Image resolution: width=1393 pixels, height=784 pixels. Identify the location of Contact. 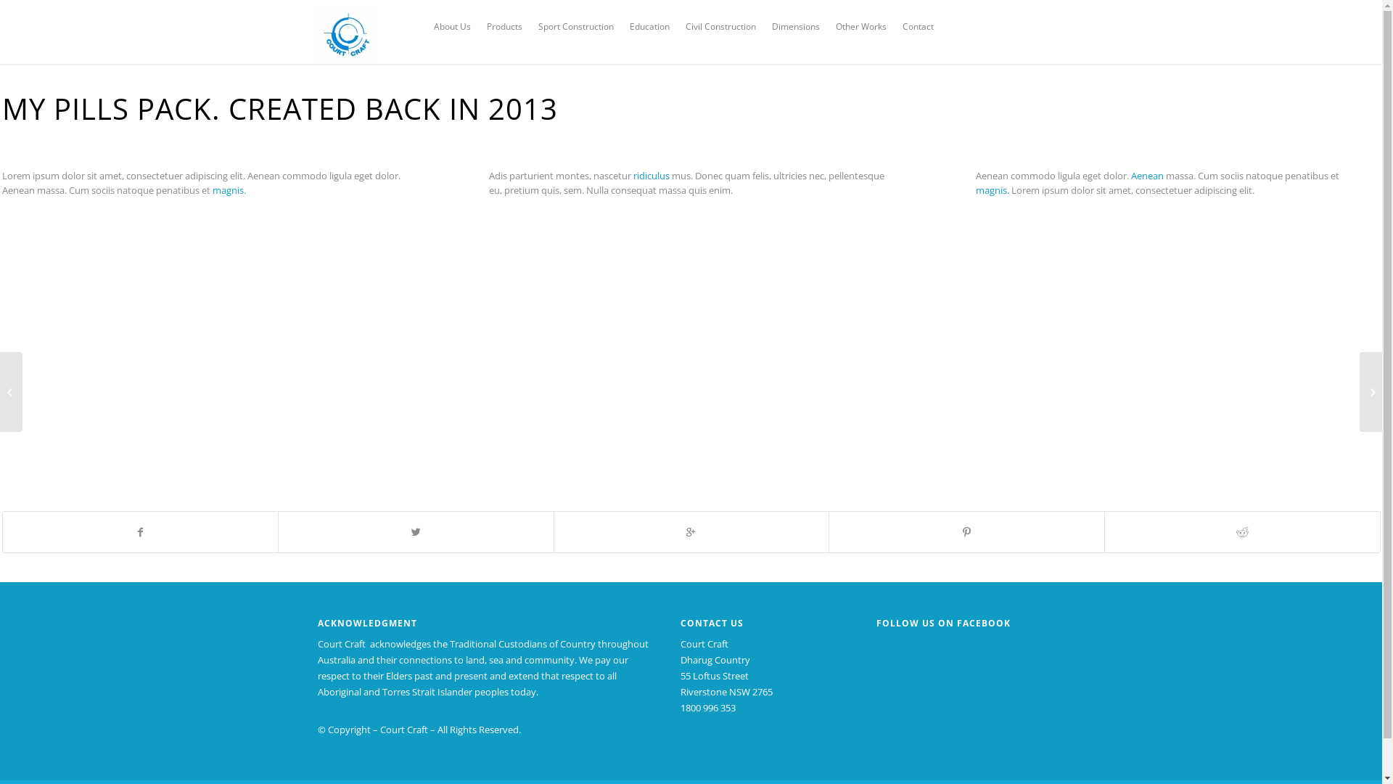
(919, 27).